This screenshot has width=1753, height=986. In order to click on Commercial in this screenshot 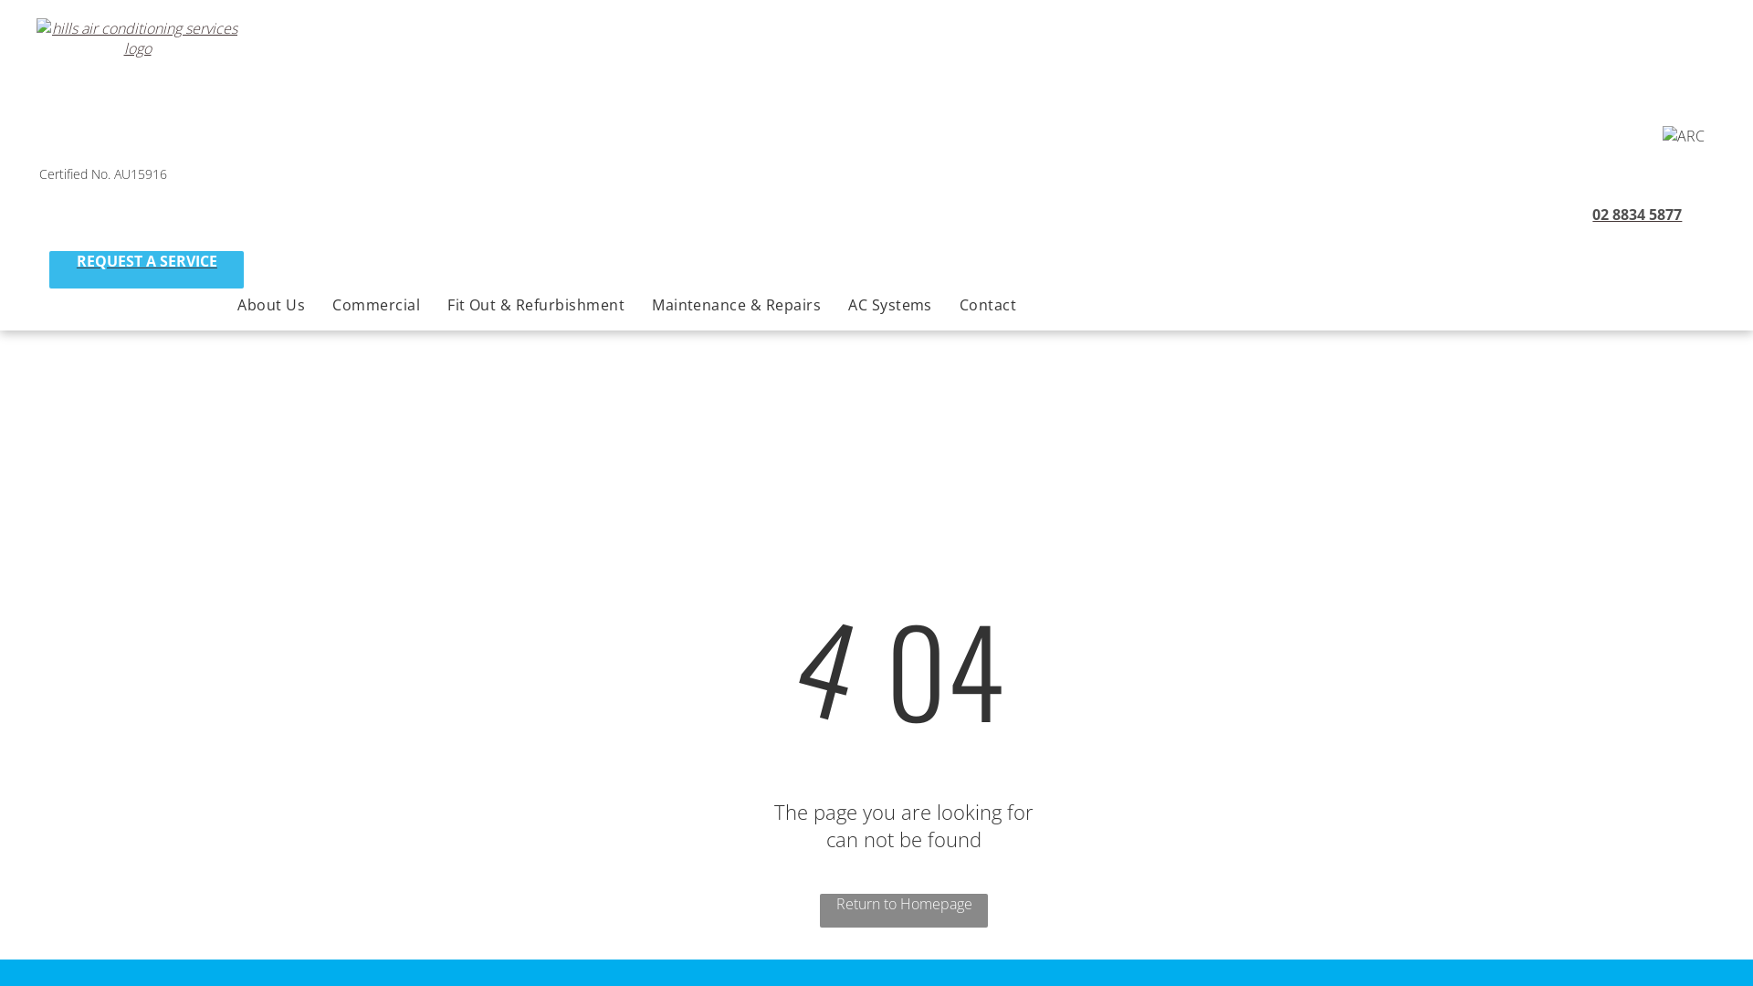, I will do `click(376, 305)`.